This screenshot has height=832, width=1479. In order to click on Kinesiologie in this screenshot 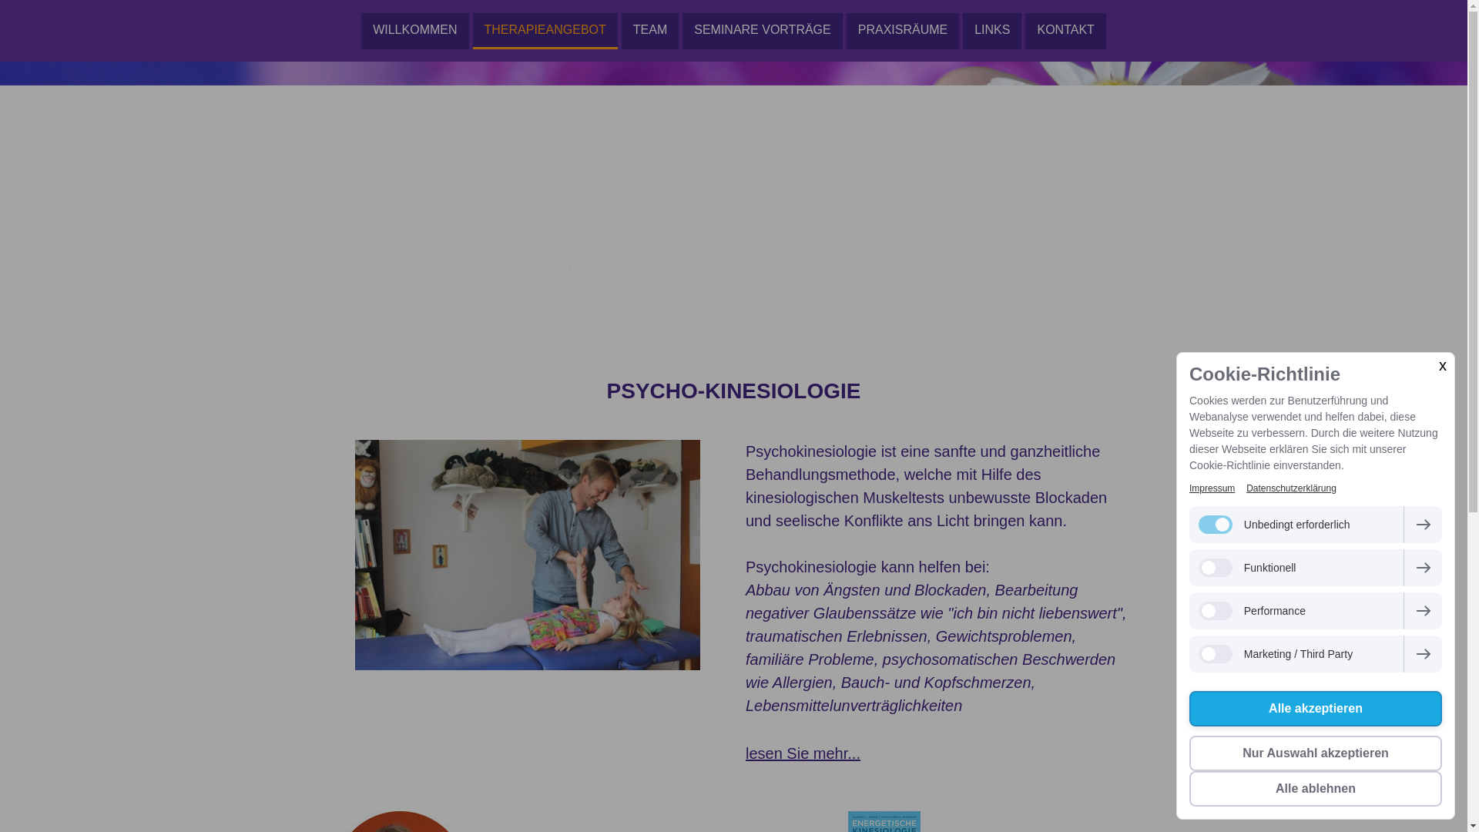, I will do `click(445, 342)`.